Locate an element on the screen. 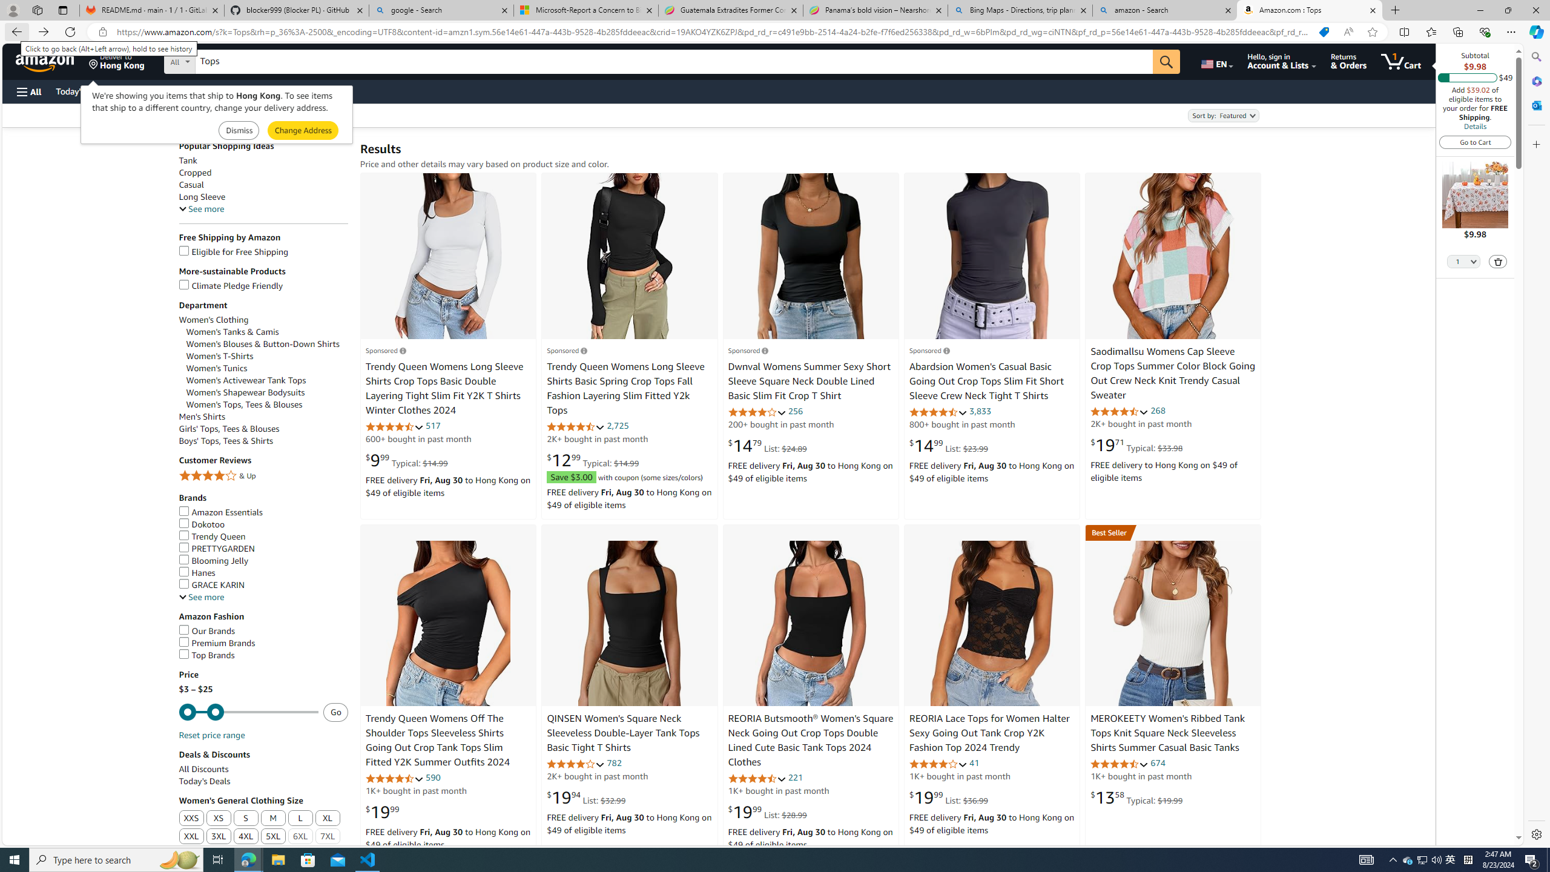 The image size is (1550, 872). $9.99 Typical: $14.99 is located at coordinates (407, 460).